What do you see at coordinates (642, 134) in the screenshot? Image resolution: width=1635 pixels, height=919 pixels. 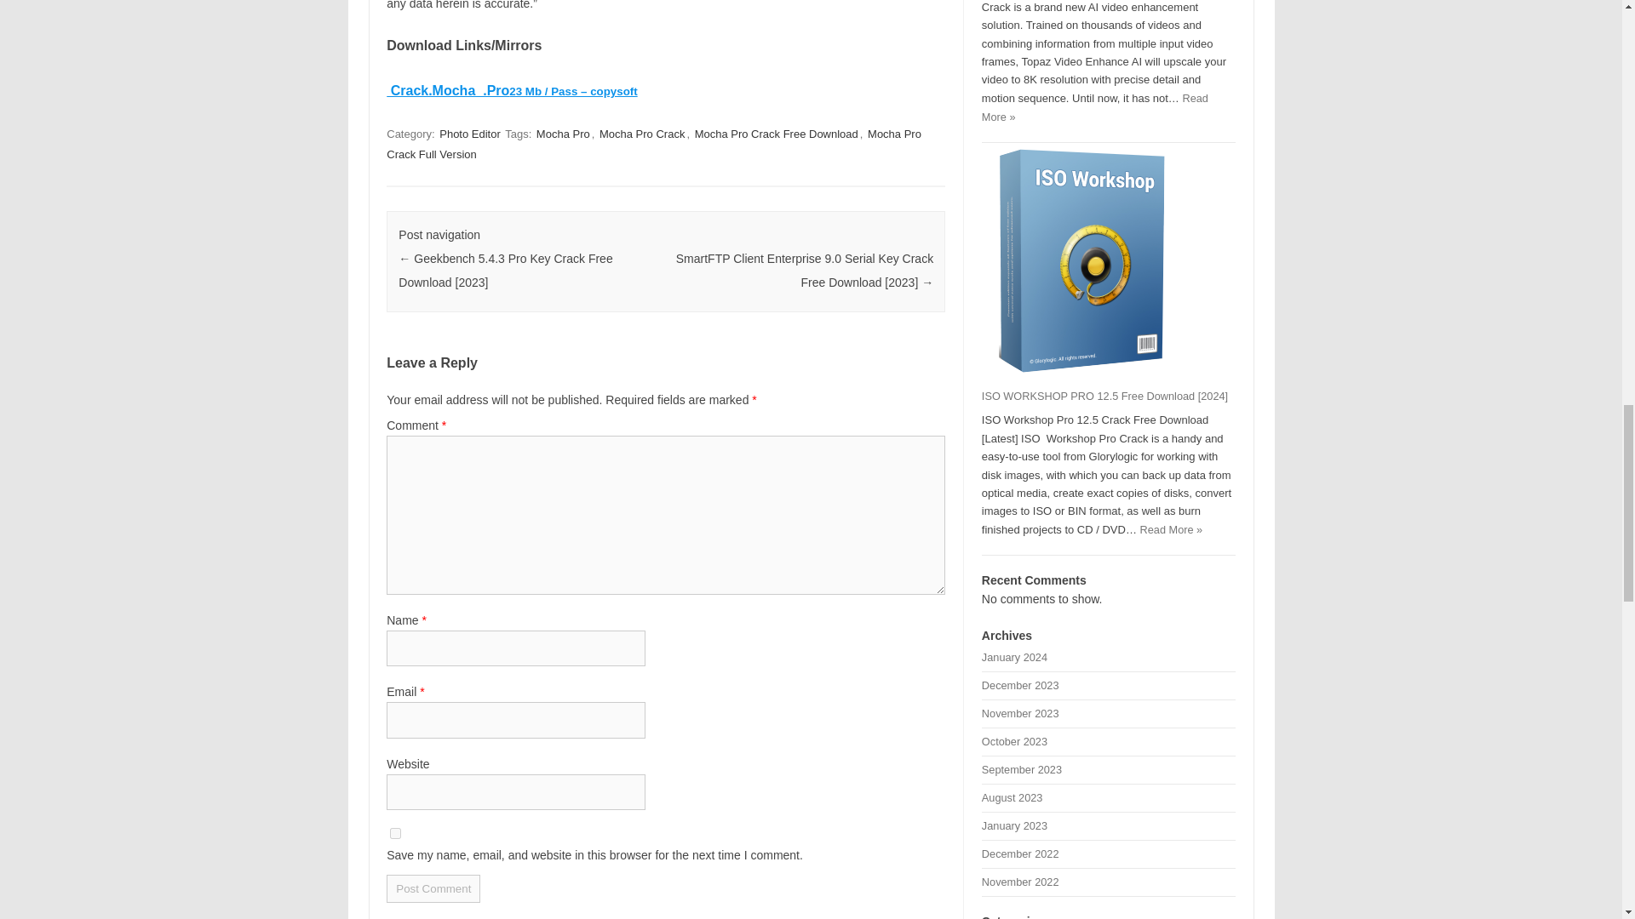 I see `Mocha Pro Crack` at bounding box center [642, 134].